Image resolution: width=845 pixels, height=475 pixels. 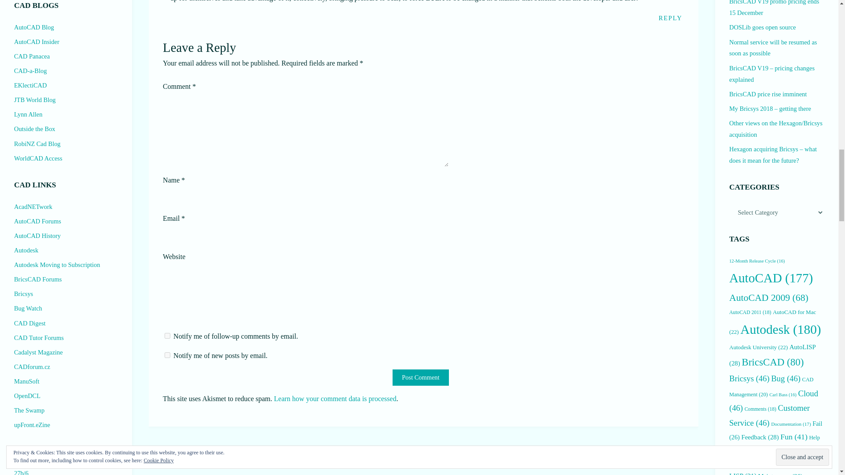 What do you see at coordinates (167, 336) in the screenshot?
I see `subscribe` at bounding box center [167, 336].